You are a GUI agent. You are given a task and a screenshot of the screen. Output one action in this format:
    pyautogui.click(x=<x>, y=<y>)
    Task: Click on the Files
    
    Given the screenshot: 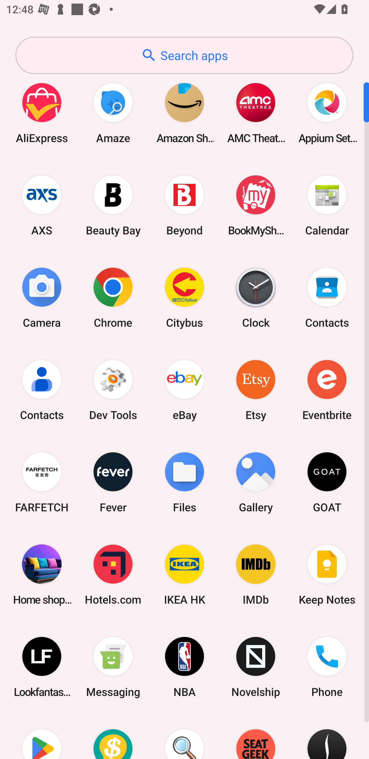 What is the action you would take?
    pyautogui.click(x=184, y=482)
    